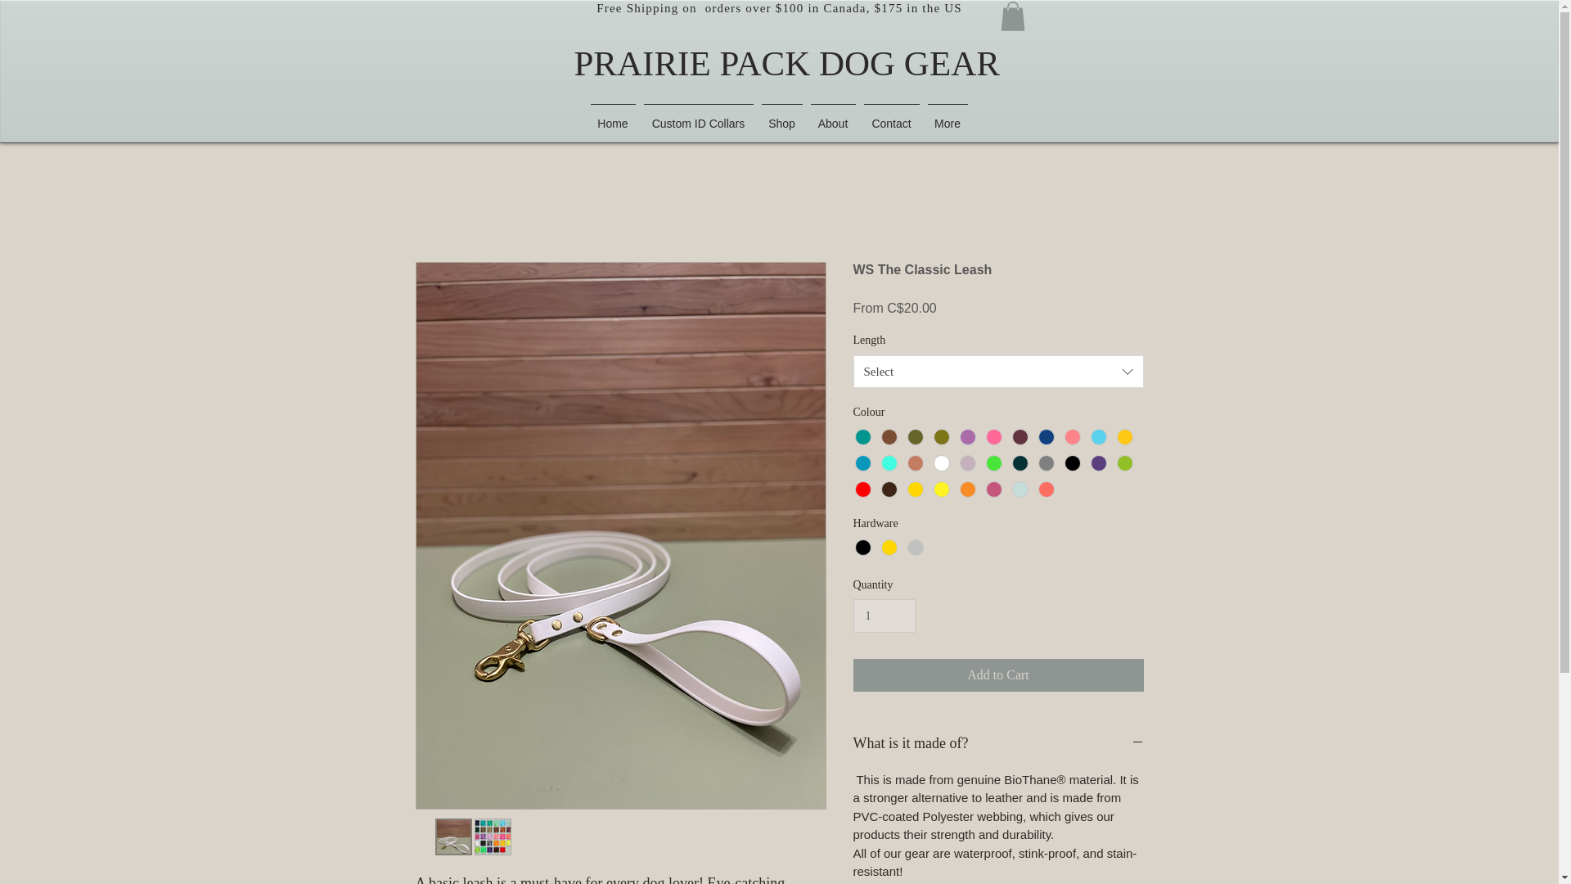 The image size is (1571, 884). What do you see at coordinates (782, 116) in the screenshot?
I see `Shop` at bounding box center [782, 116].